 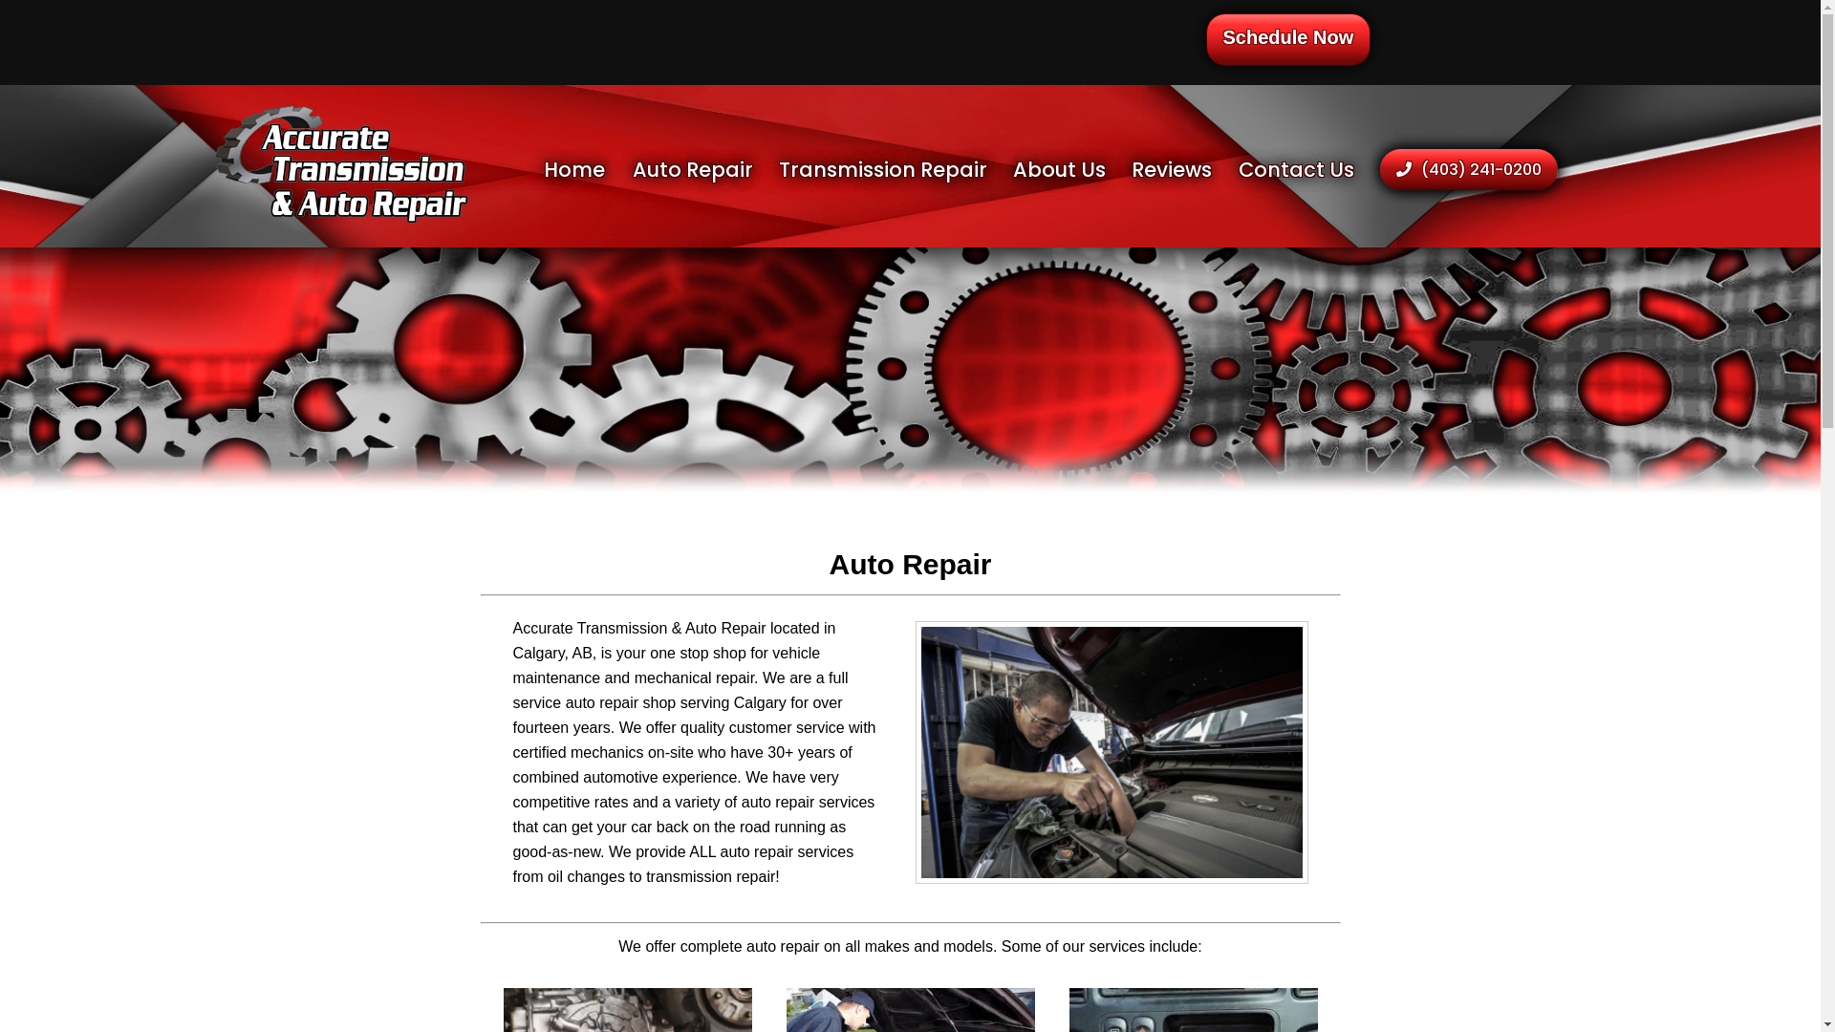 What do you see at coordinates (896, 172) in the screenshot?
I see `Transmission Repair` at bounding box center [896, 172].